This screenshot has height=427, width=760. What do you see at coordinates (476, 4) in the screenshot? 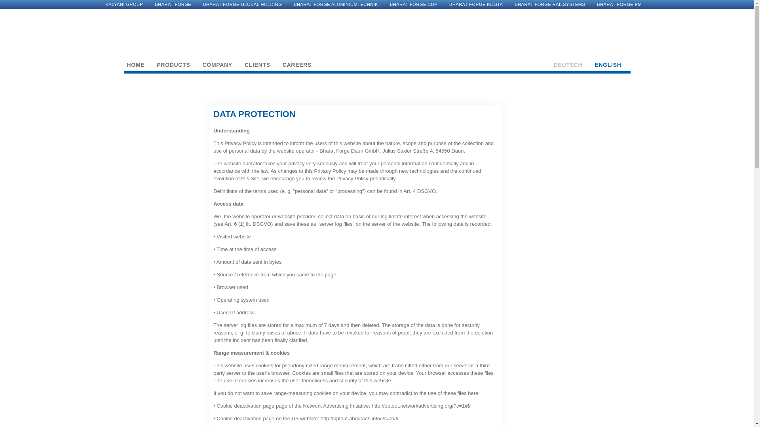
I see `BHARAT FORGE KILSTA` at bounding box center [476, 4].